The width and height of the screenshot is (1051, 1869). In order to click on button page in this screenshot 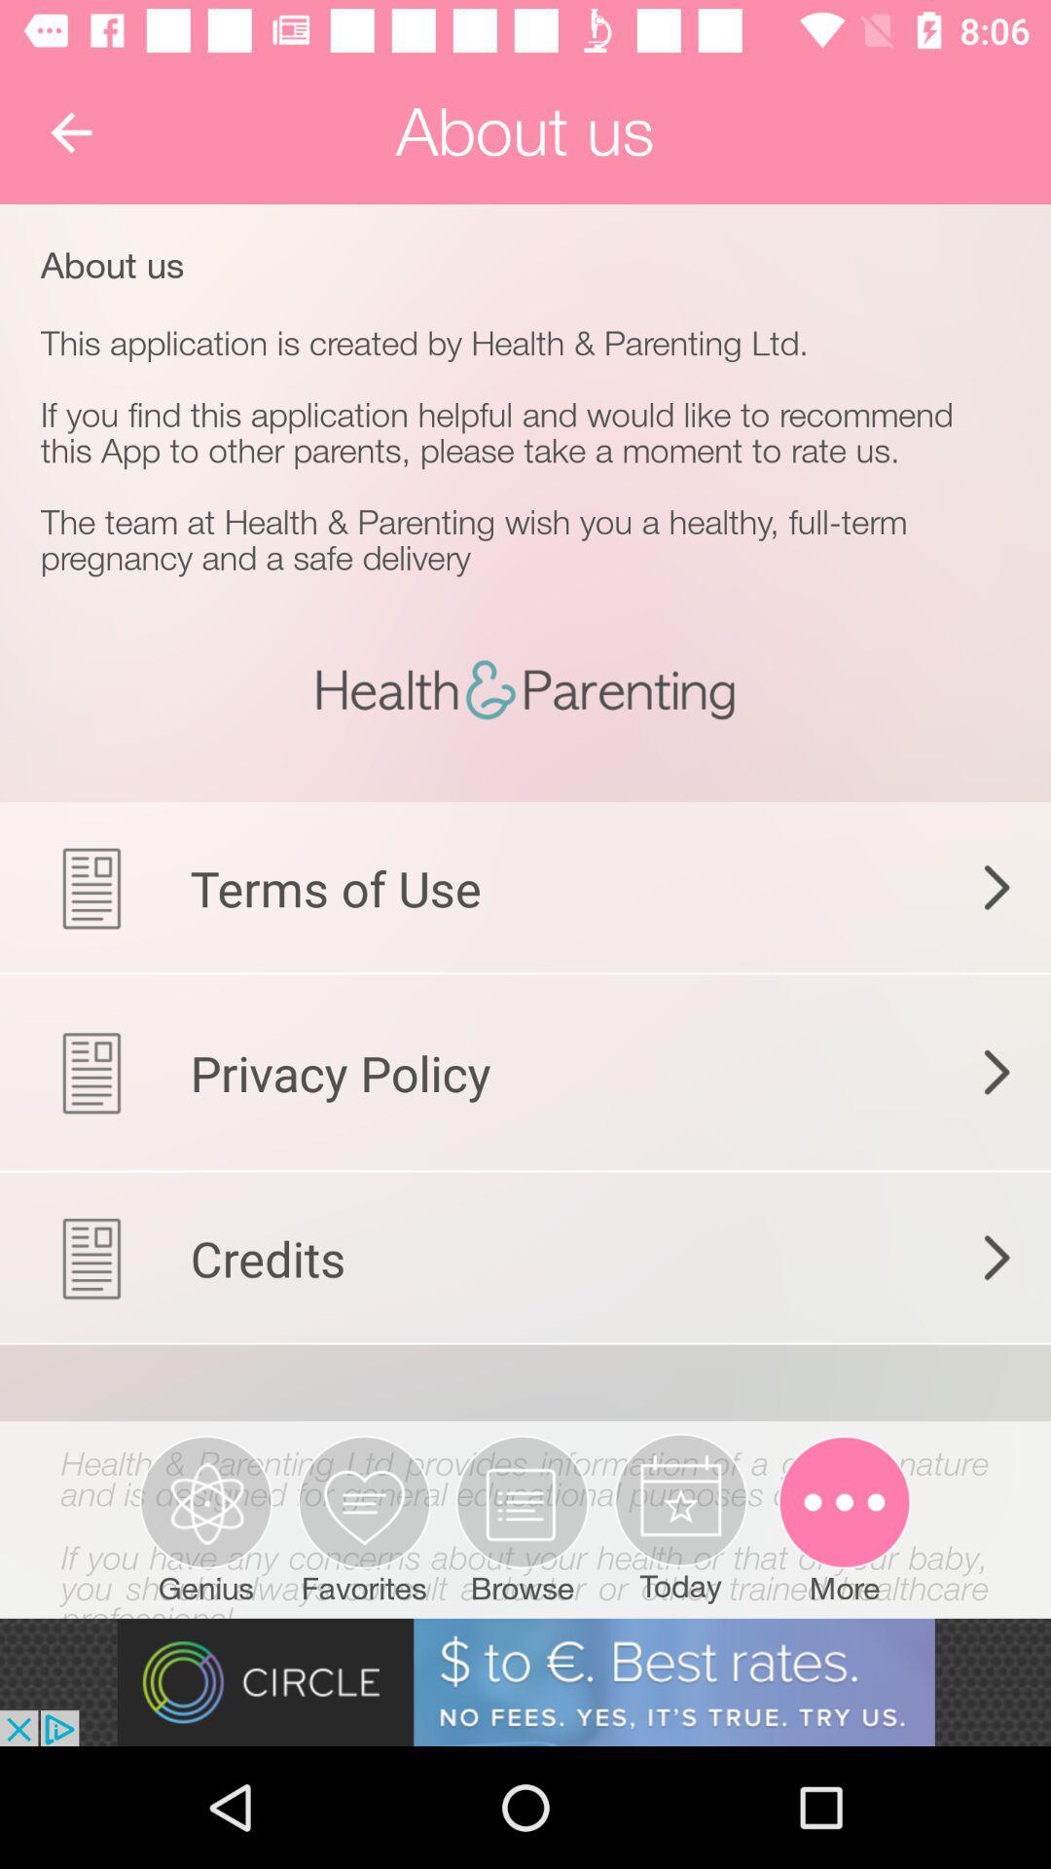, I will do `click(525, 1493)`.